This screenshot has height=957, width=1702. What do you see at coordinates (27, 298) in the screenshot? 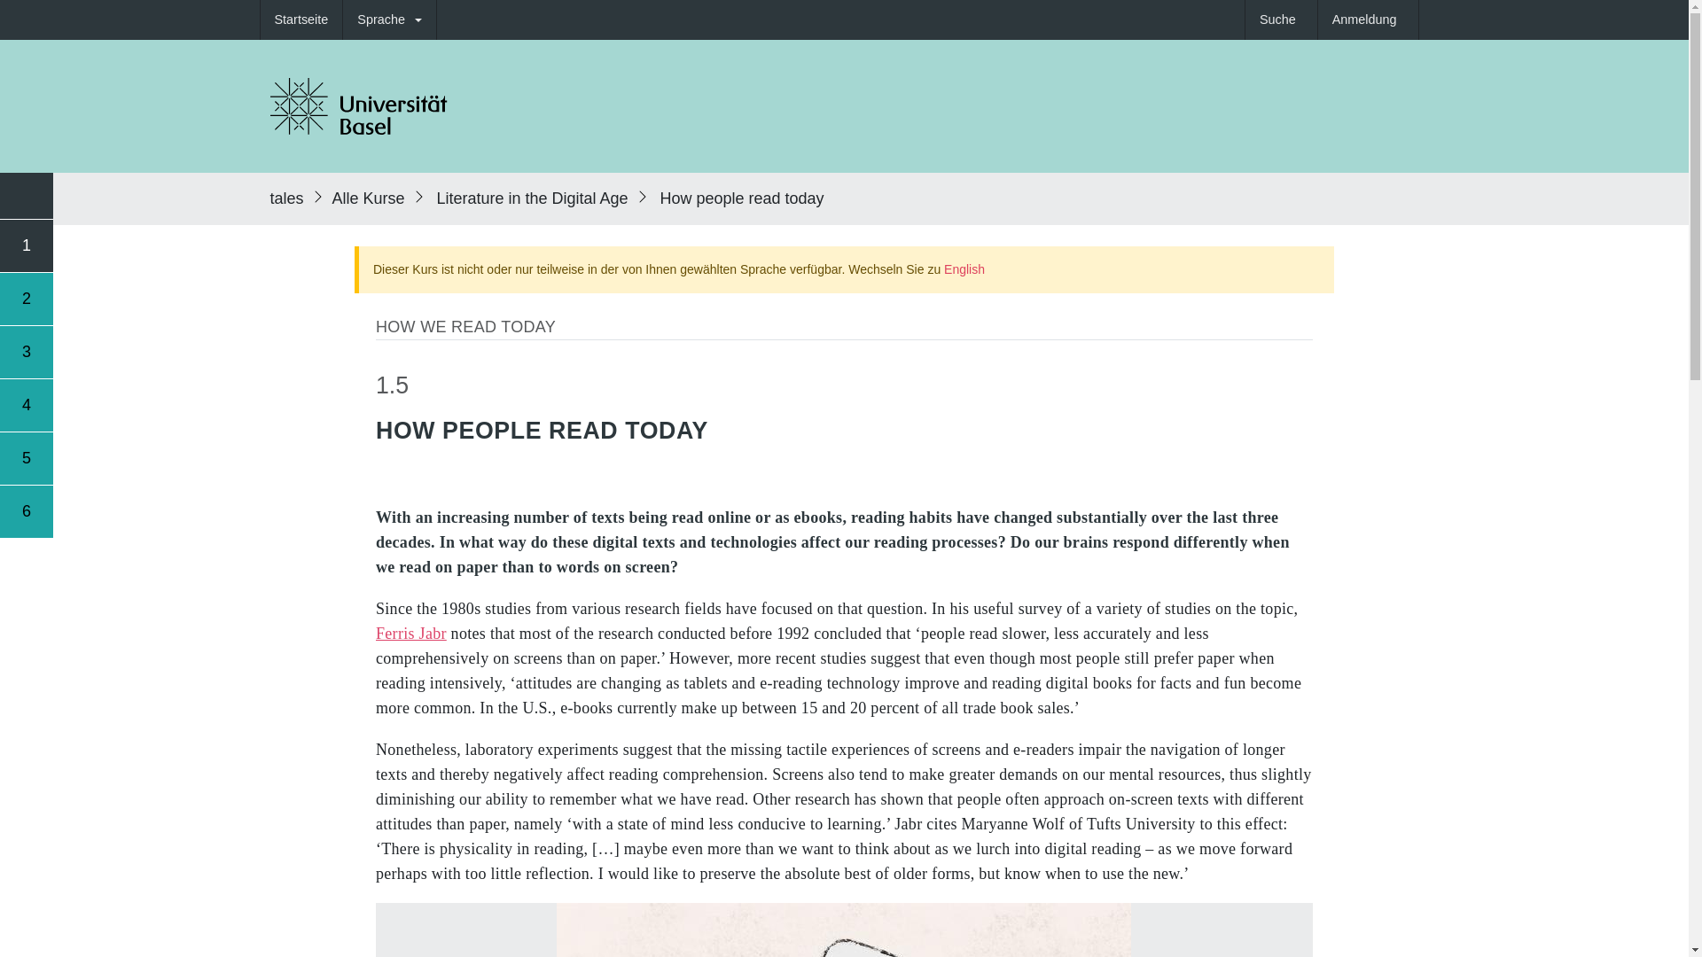
I see `2` at bounding box center [27, 298].